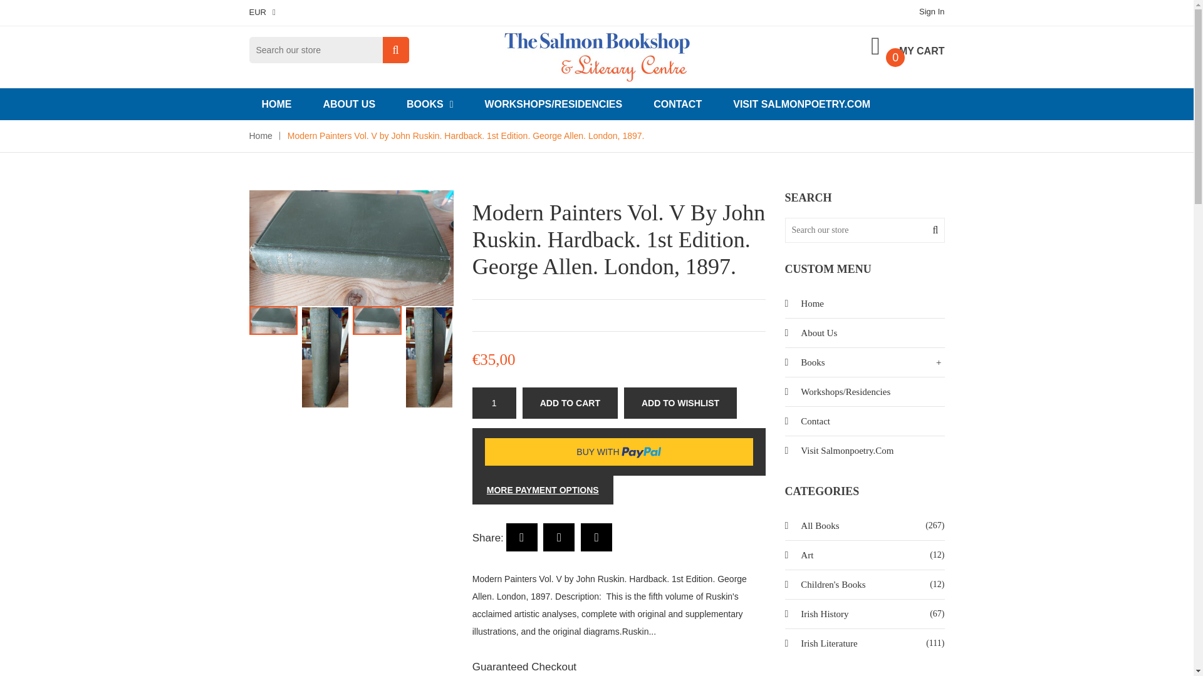 The width and height of the screenshot is (1203, 676). What do you see at coordinates (262, 12) in the screenshot?
I see `EUR` at bounding box center [262, 12].